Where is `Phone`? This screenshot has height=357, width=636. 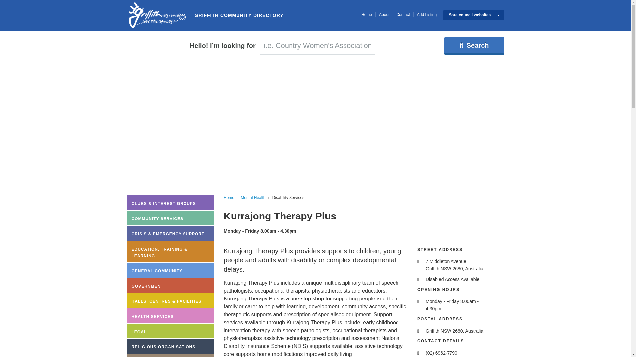 Phone is located at coordinates (419, 353).